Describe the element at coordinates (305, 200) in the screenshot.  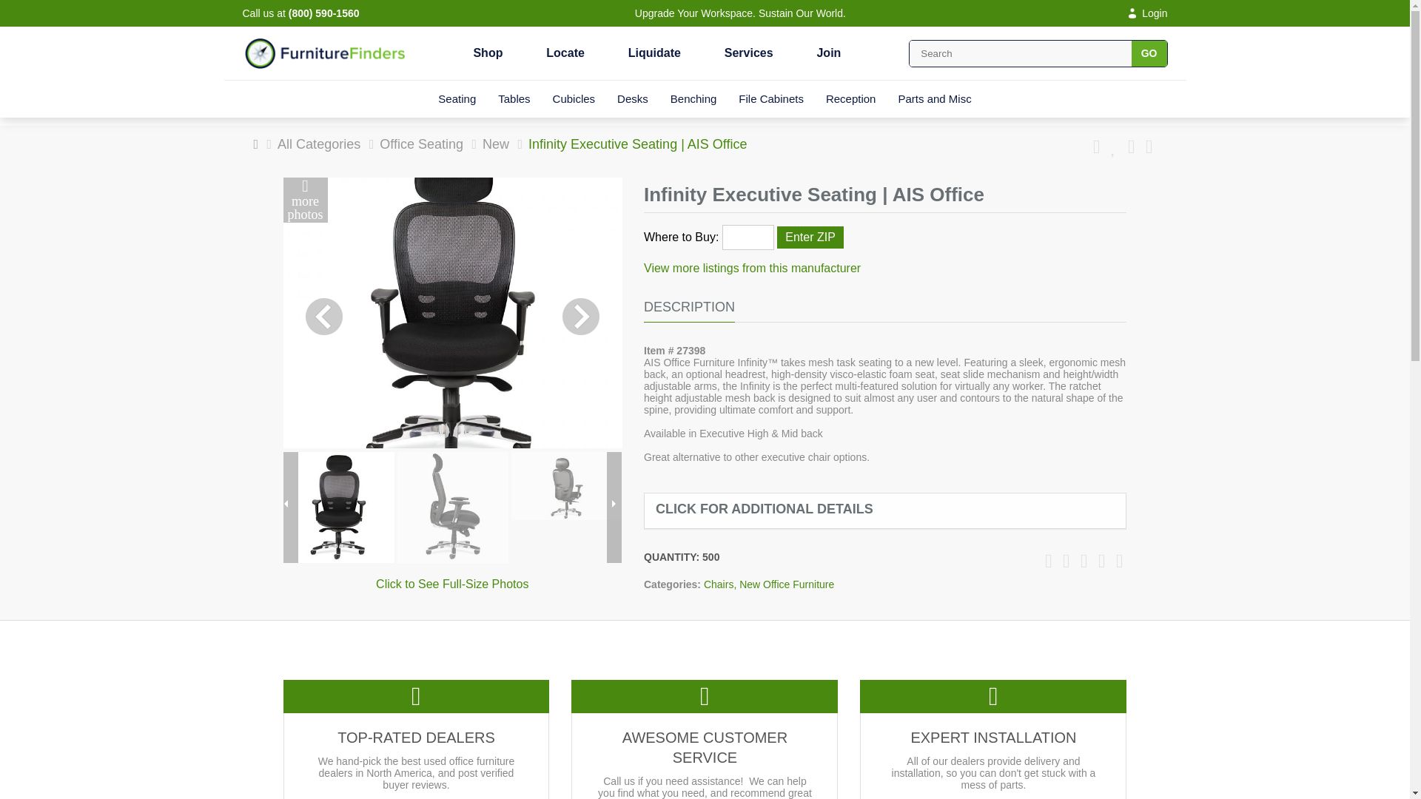
I see `more photos` at that location.